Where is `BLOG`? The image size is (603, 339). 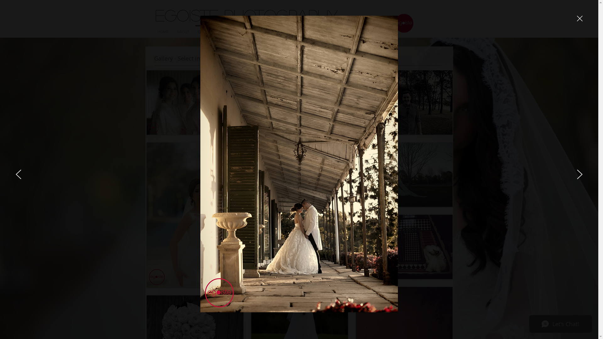 BLOG is located at coordinates (262, 29).